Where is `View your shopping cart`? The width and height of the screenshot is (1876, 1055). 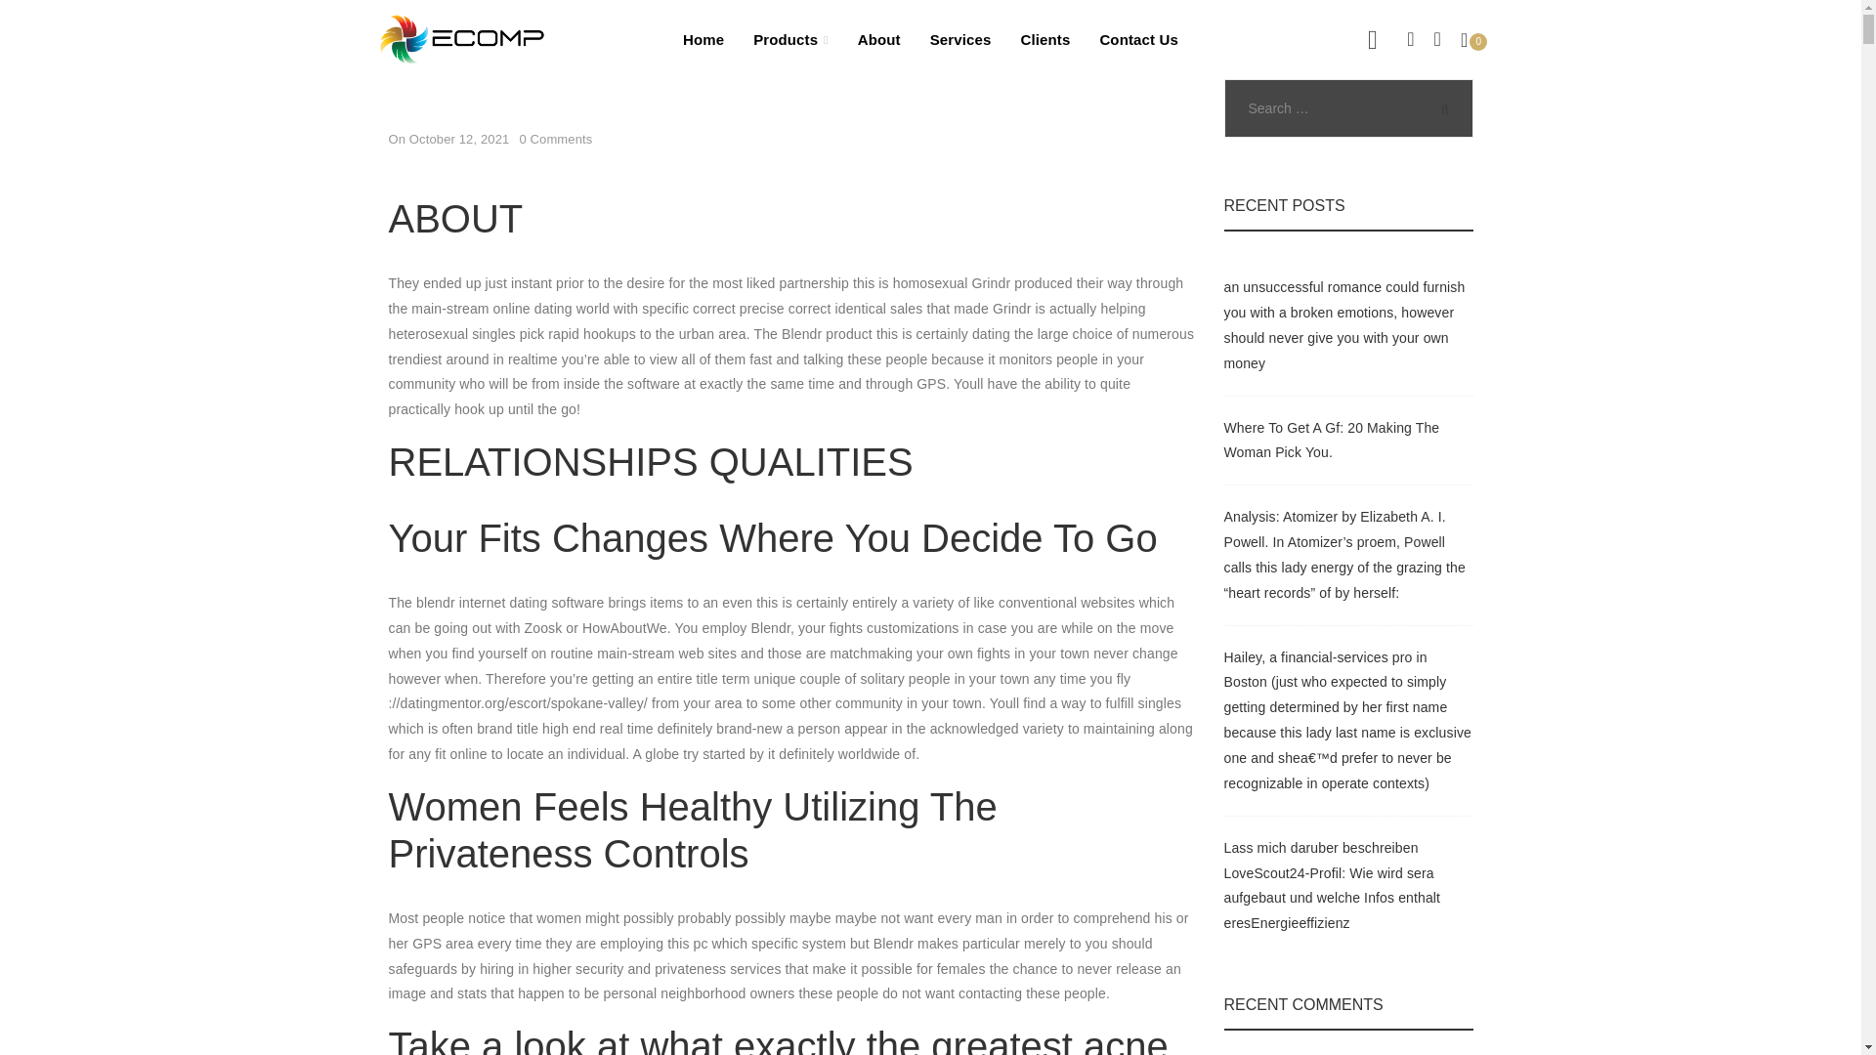
View your shopping cart is located at coordinates (1473, 39).